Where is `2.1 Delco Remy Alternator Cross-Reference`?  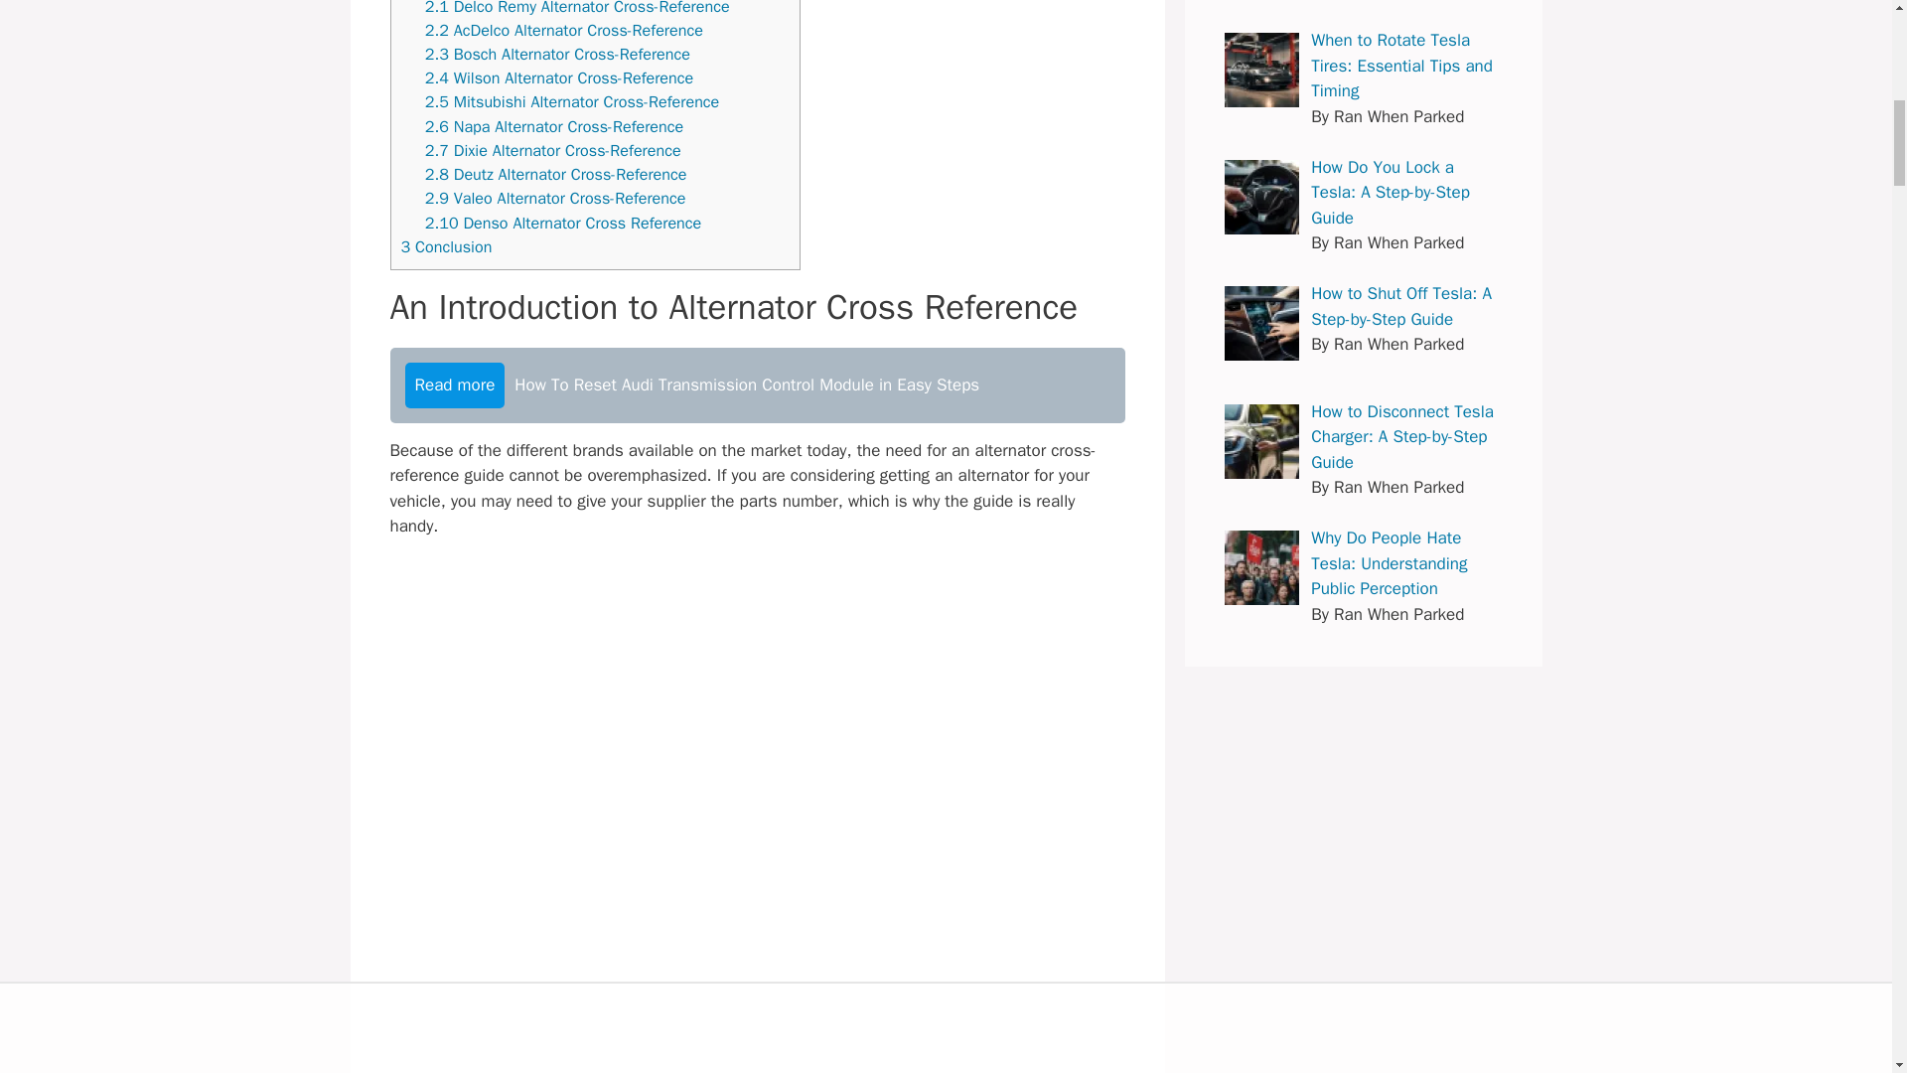
2.1 Delco Remy Alternator Cross-Reference is located at coordinates (578, 8).